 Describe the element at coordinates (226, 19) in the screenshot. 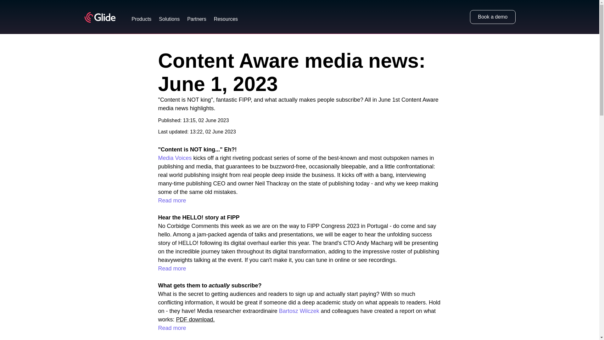

I see `Resources` at that location.